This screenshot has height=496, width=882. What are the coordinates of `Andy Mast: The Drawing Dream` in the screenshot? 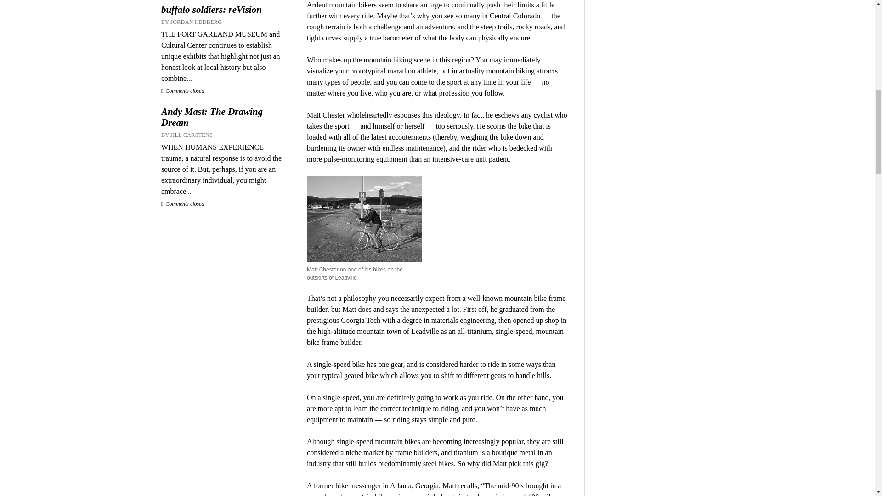 It's located at (221, 117).